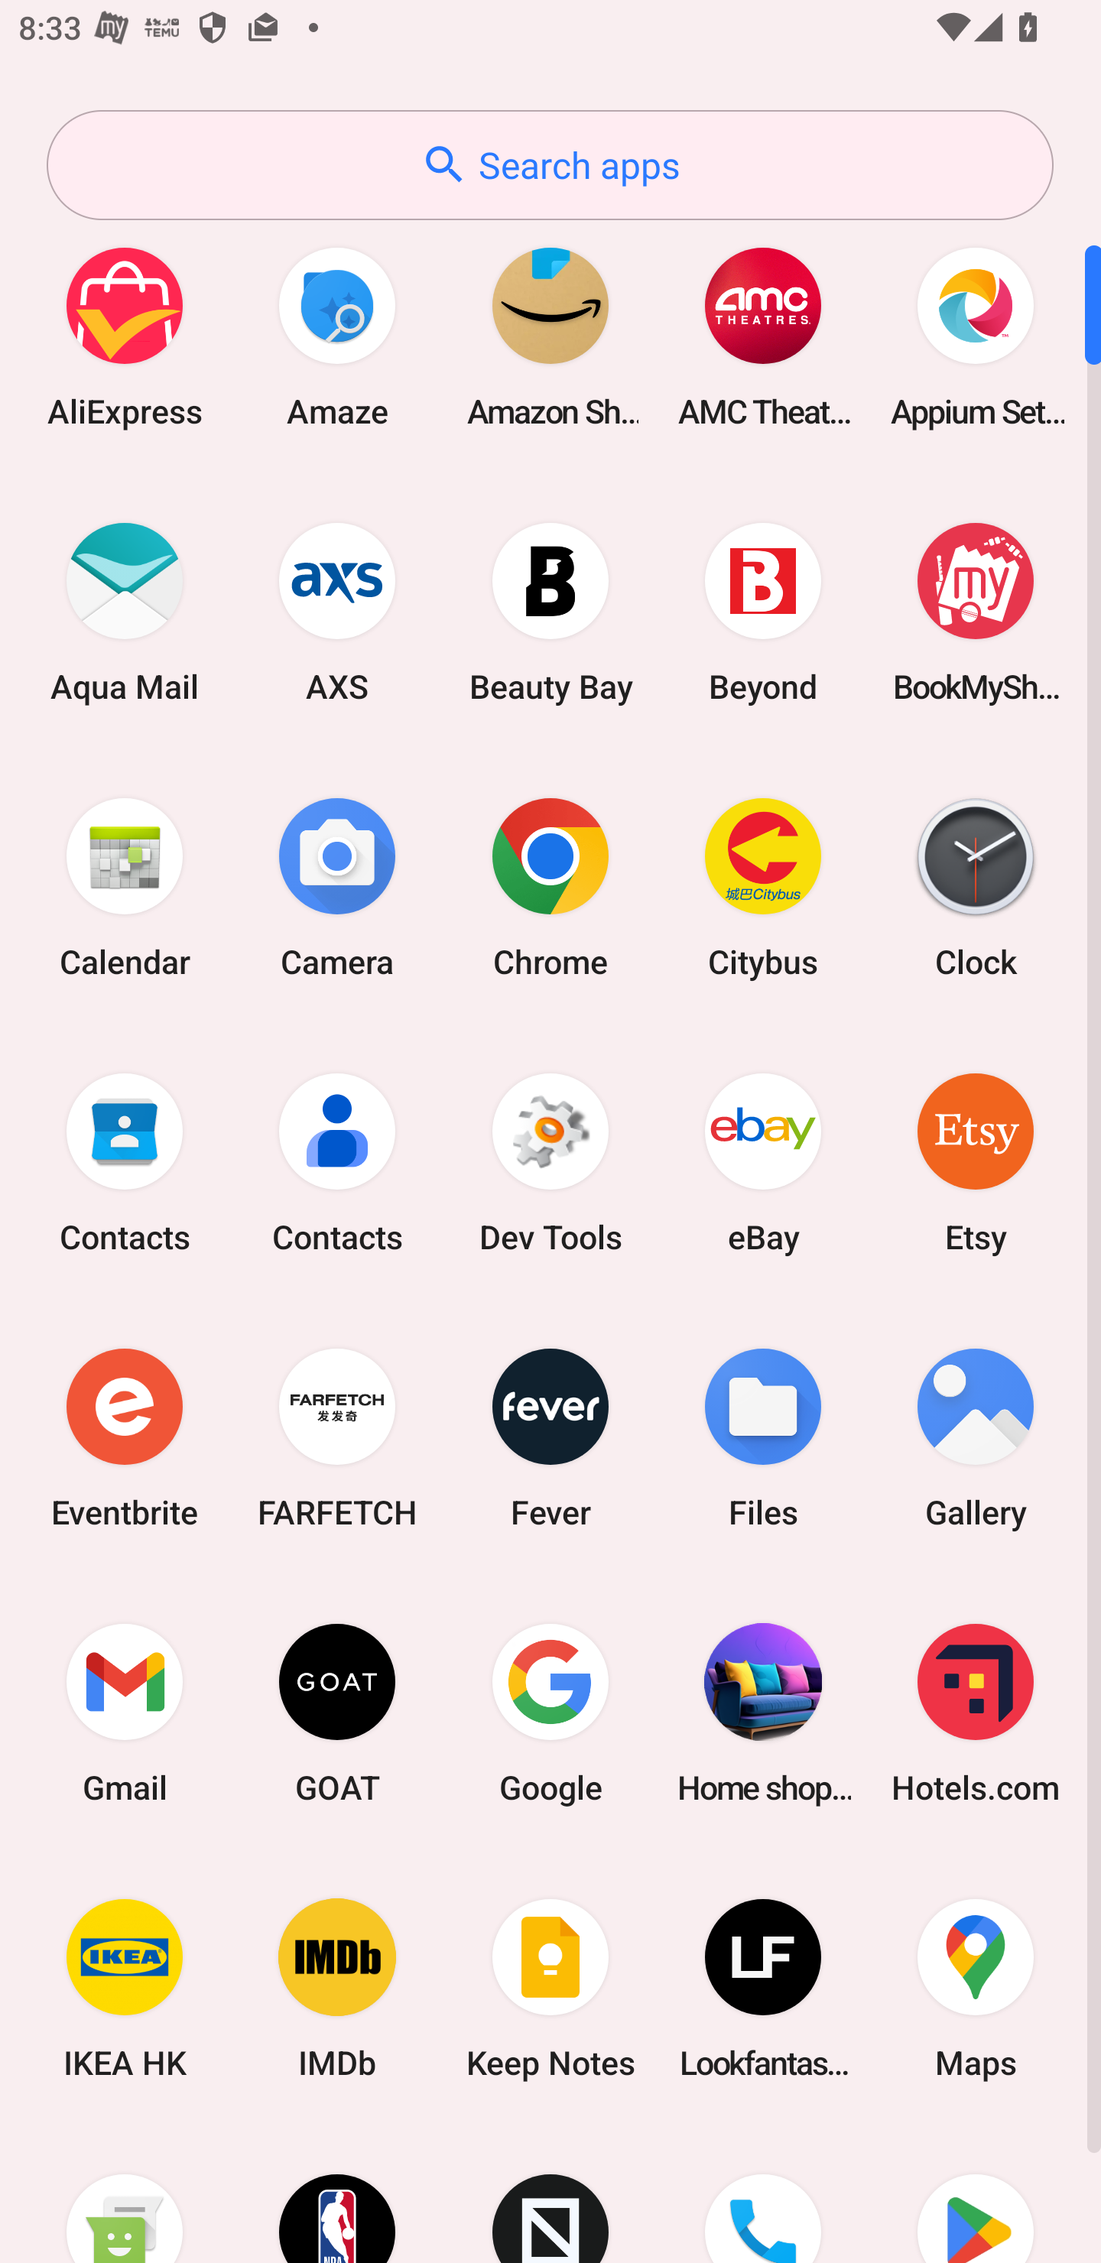 The image size is (1101, 2263). What do you see at coordinates (763, 1713) in the screenshot?
I see `Home shopping` at bounding box center [763, 1713].